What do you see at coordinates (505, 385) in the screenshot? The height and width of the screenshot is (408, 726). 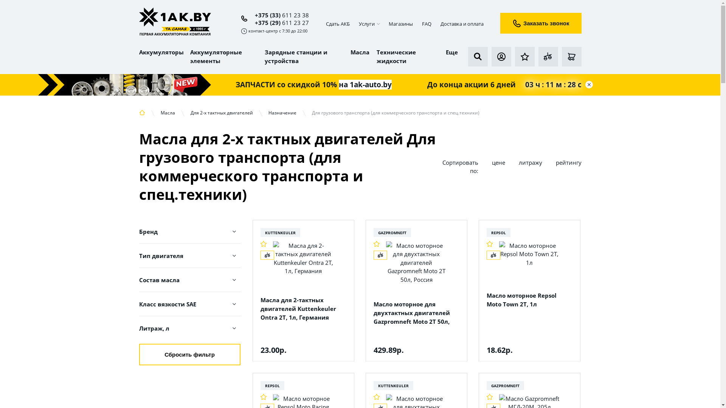 I see `GAZPROMNEFT` at bounding box center [505, 385].